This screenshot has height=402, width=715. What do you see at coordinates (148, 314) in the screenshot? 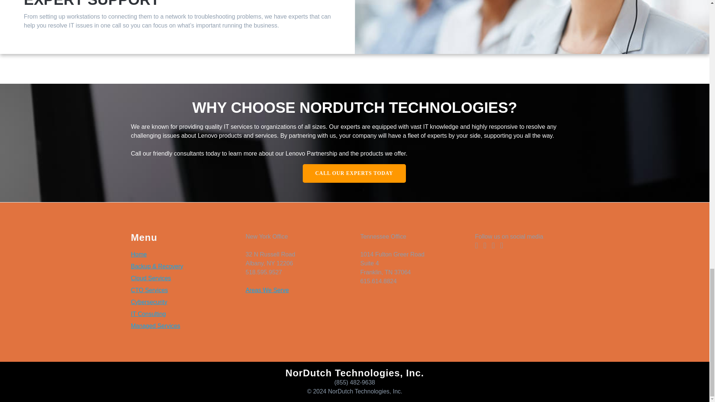
I see `IT Consulting` at bounding box center [148, 314].